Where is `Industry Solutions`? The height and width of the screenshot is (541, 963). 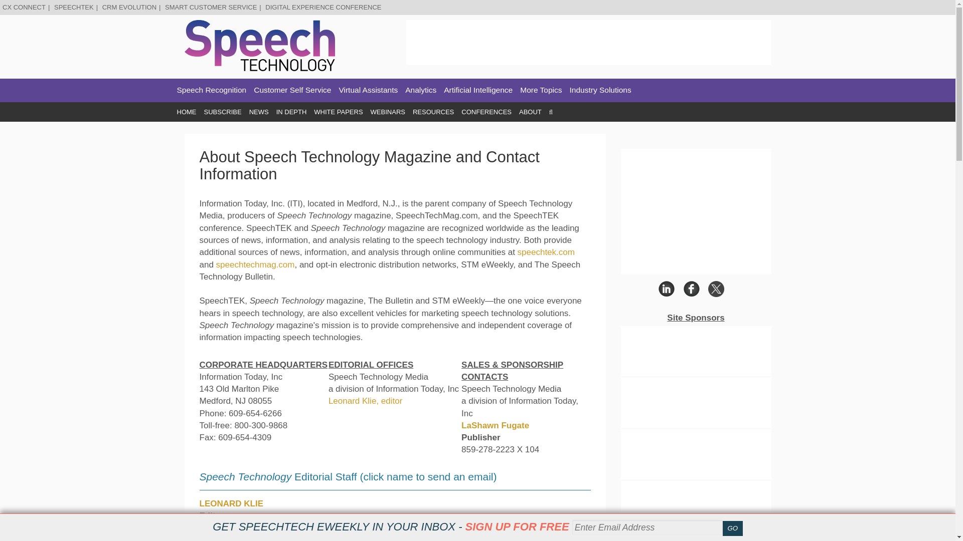
Industry Solutions is located at coordinates (601, 90).